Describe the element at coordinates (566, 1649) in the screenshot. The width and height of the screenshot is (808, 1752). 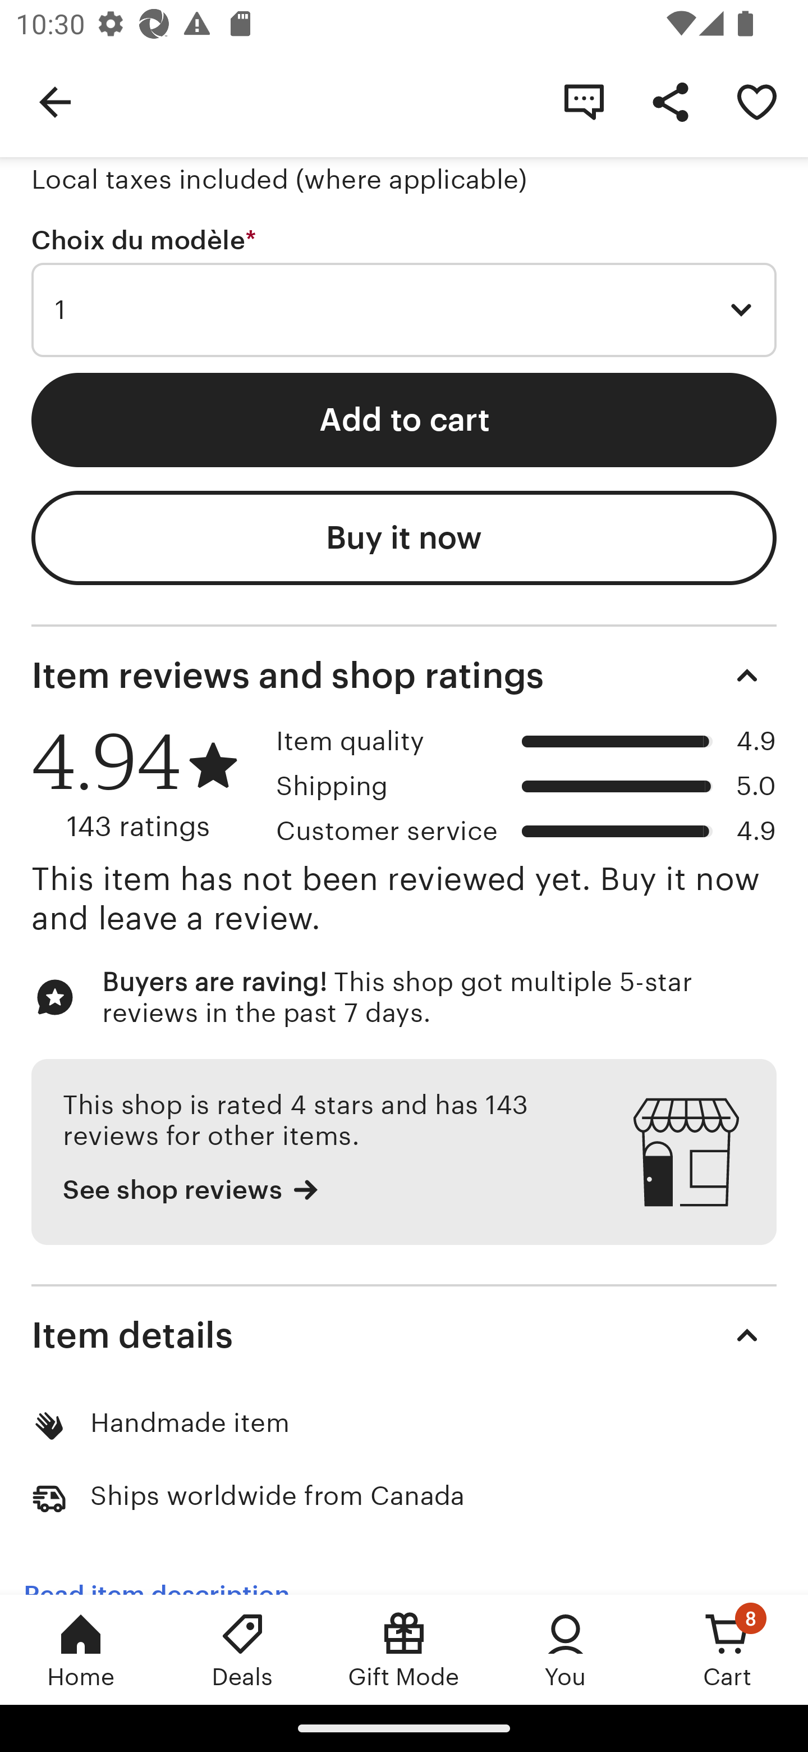
I see `You` at that location.